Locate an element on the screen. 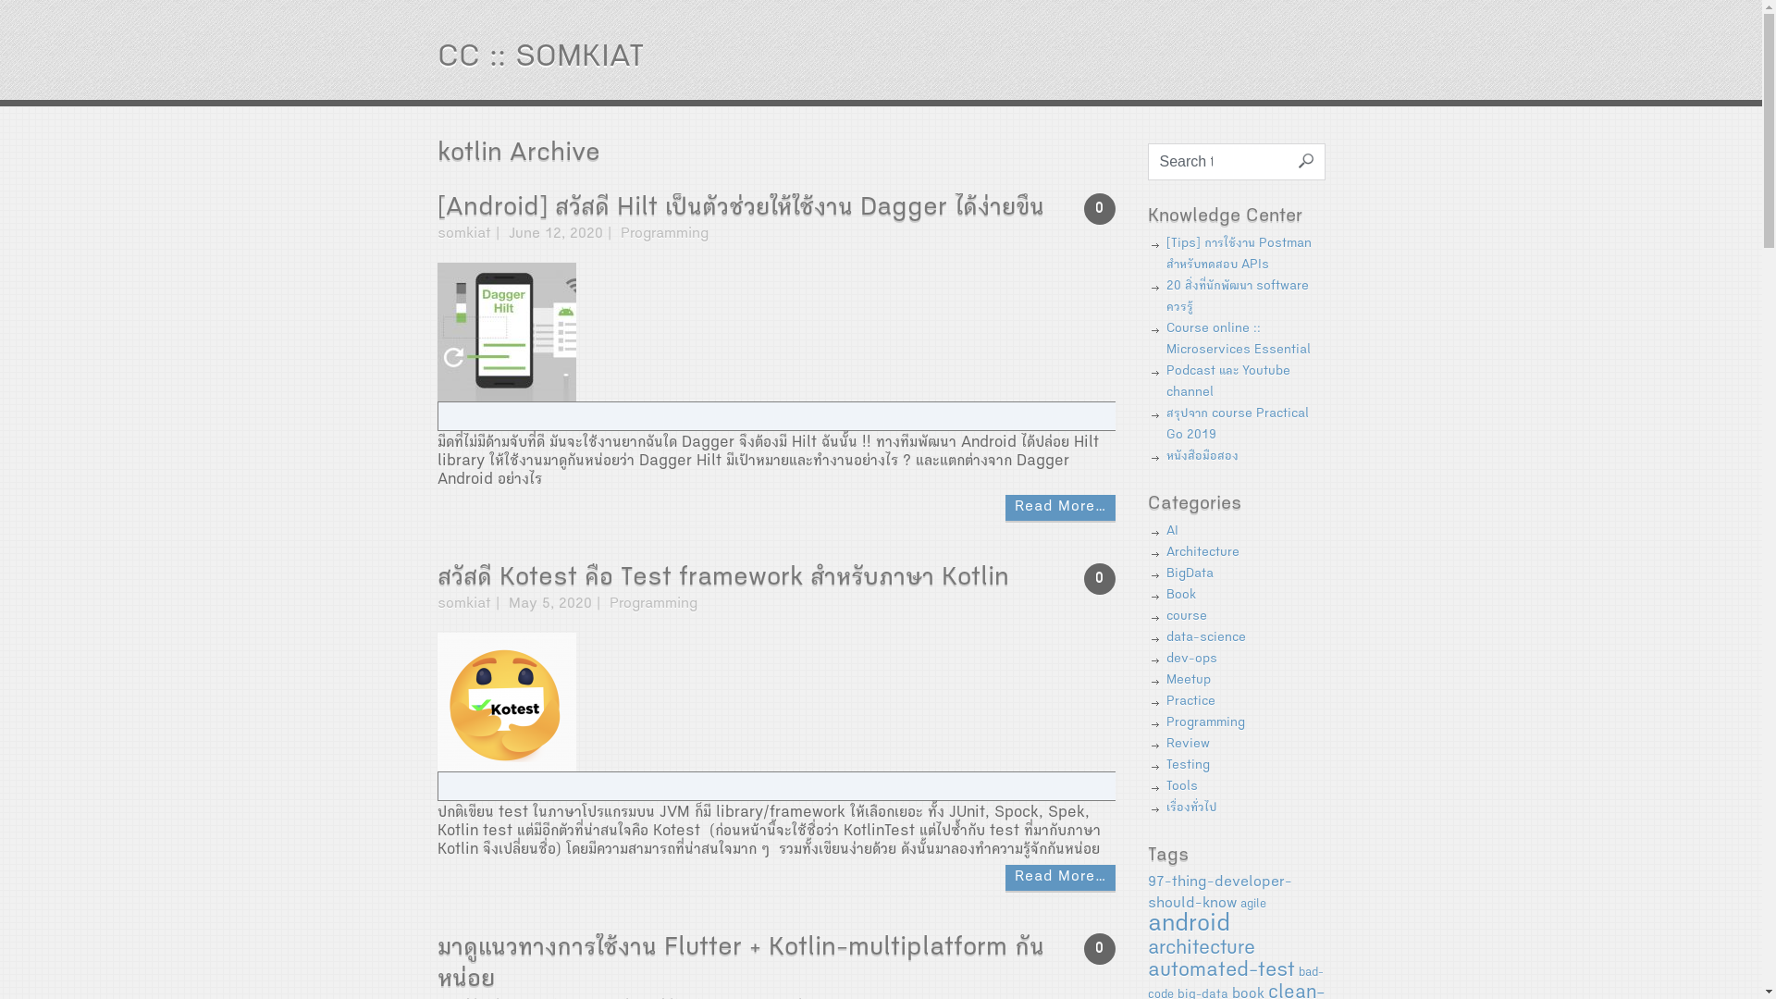  android is located at coordinates (1188, 926).